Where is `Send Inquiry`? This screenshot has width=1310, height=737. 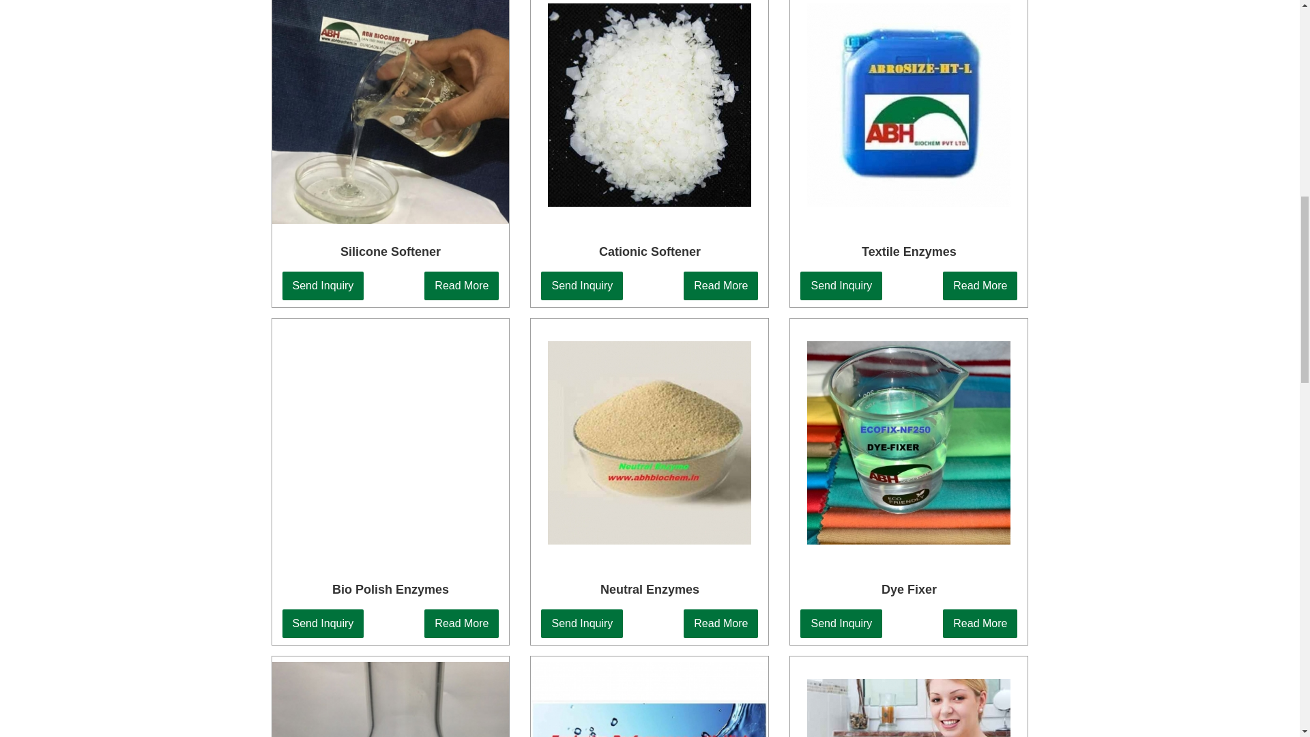 Send Inquiry is located at coordinates (731, 285).